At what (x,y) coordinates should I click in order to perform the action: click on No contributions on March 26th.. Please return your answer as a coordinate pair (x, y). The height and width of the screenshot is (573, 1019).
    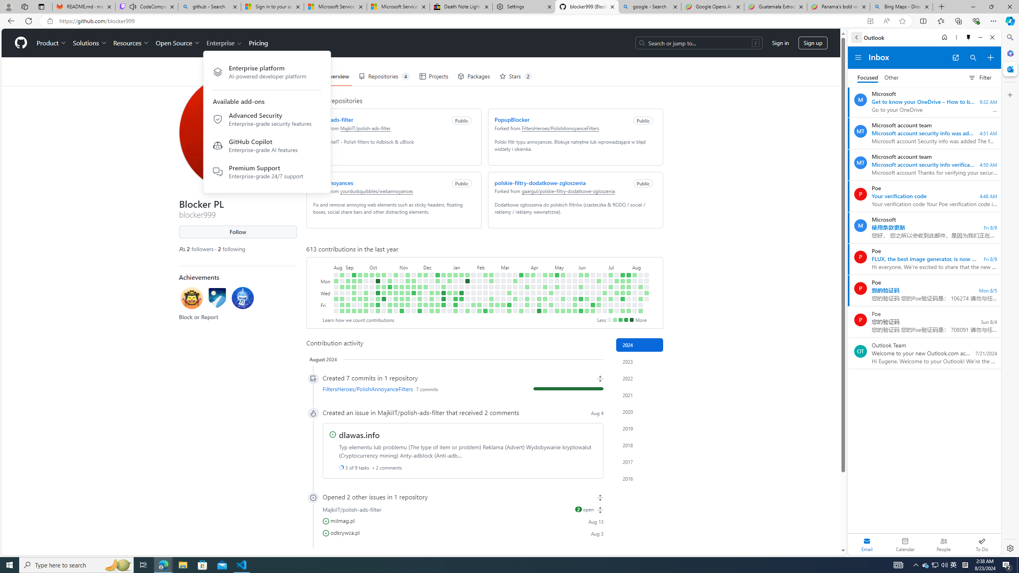
    Looking at the image, I should click on (521, 287).